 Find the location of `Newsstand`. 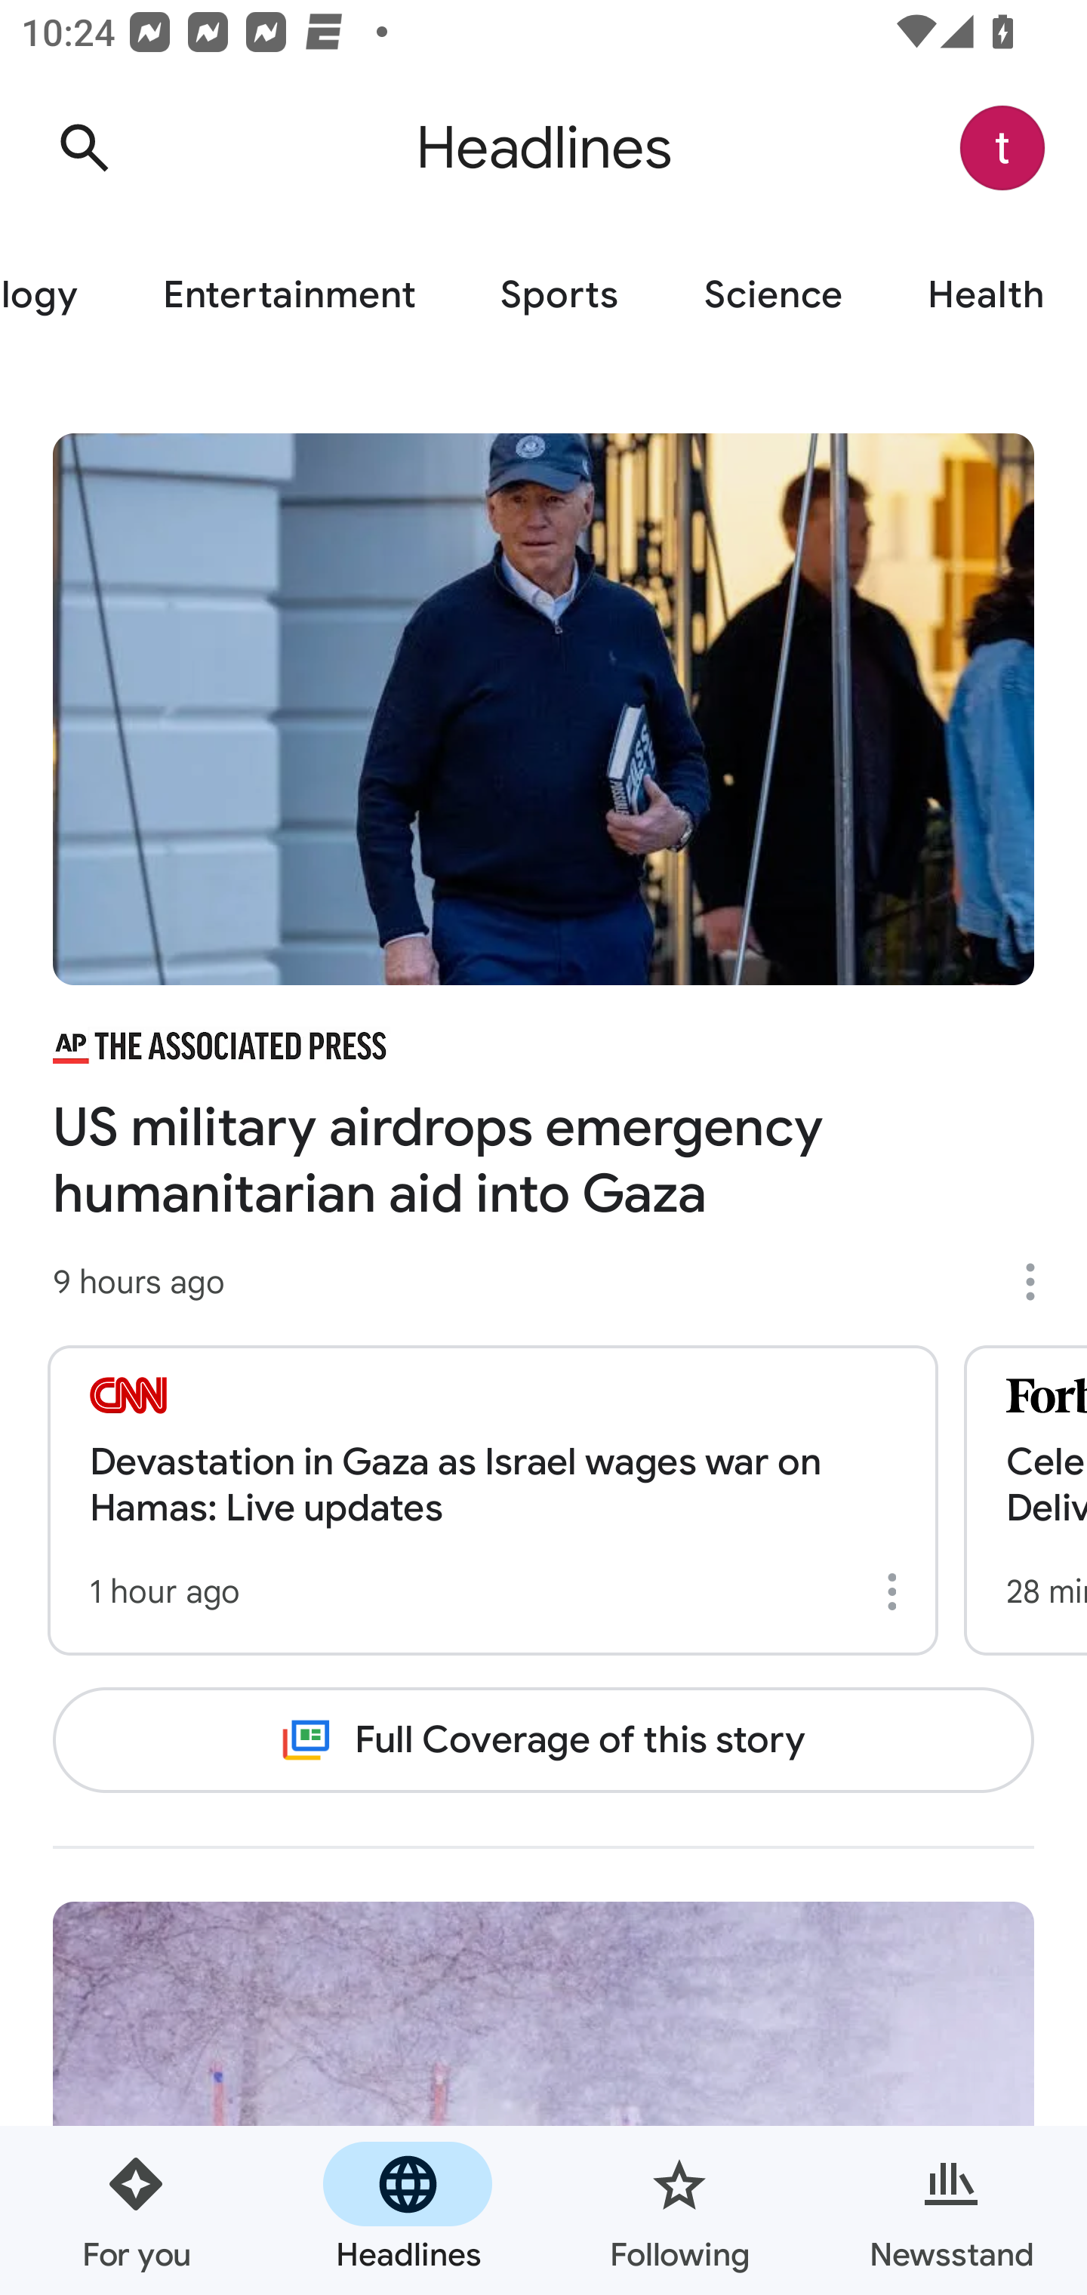

Newsstand is located at coordinates (951, 2210).